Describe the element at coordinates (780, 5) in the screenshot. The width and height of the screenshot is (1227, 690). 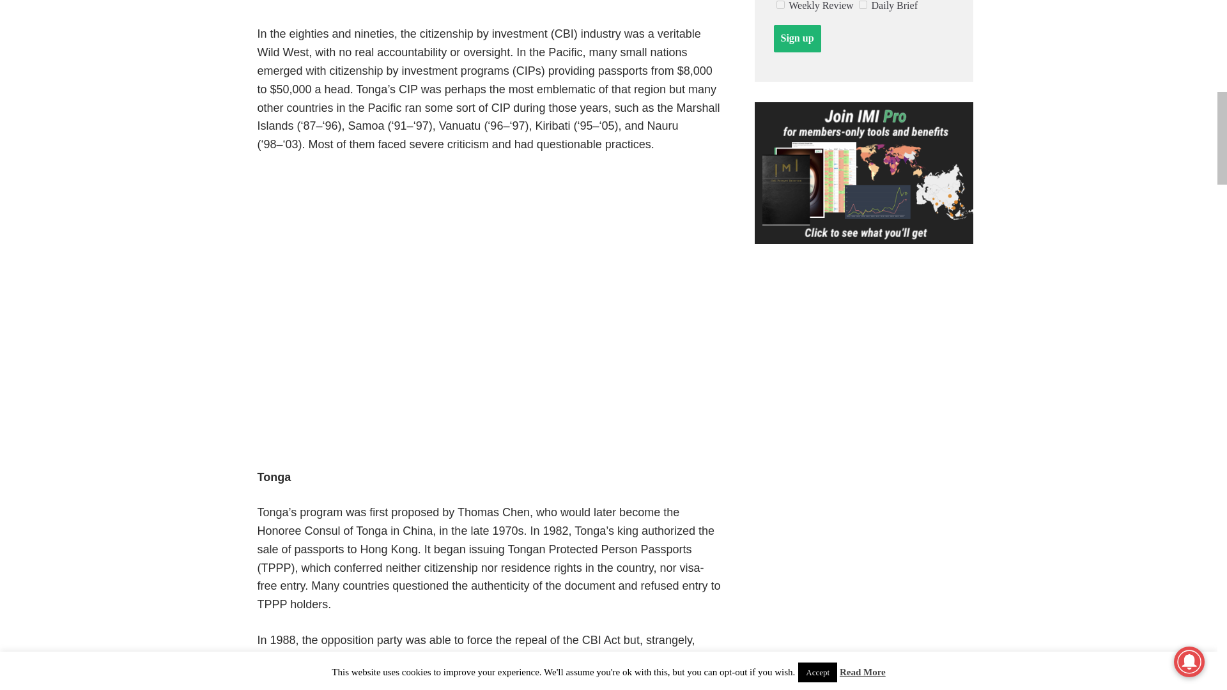
I see `24b73734dd` at that location.